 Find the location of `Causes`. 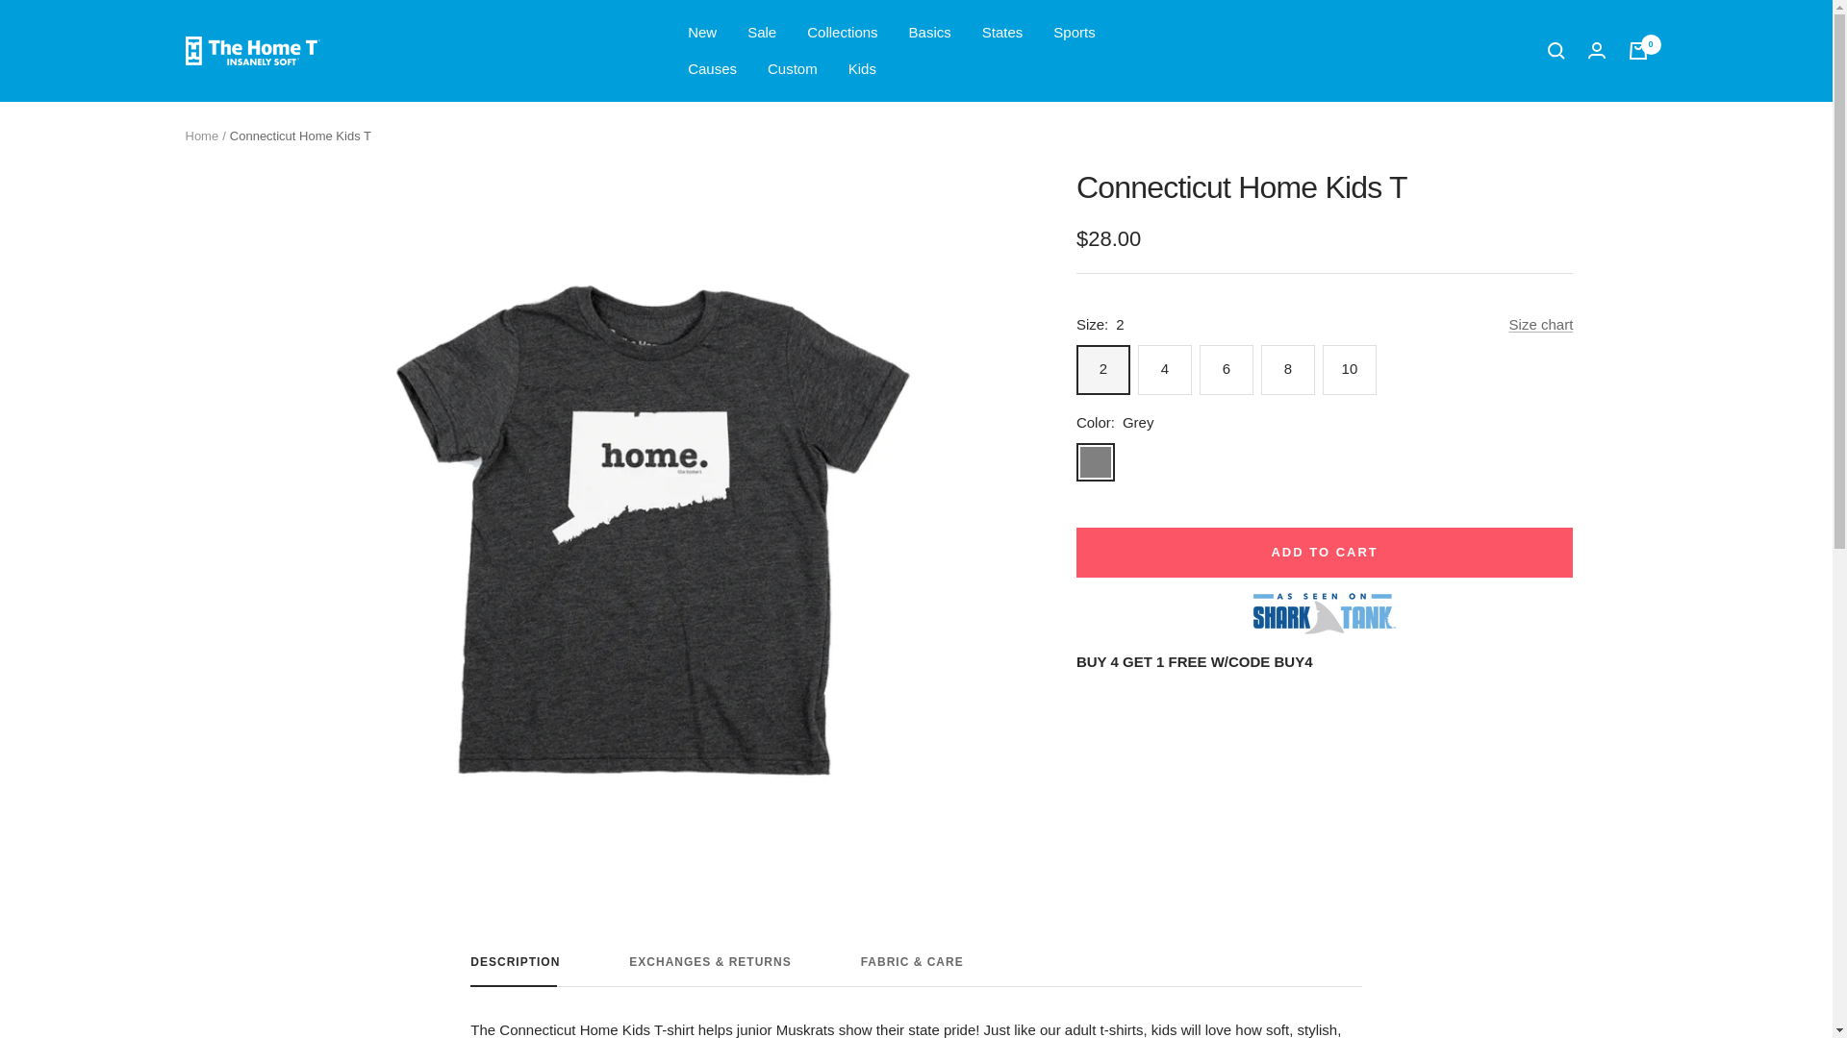

Causes is located at coordinates (712, 69).